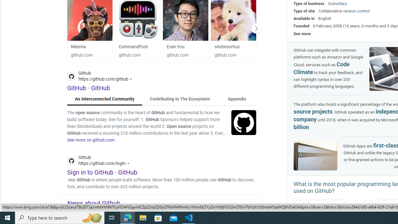 The width and height of the screenshot is (398, 224). Describe the element at coordinates (315, 156) in the screenshot. I see `Image of GitHub` at that location.